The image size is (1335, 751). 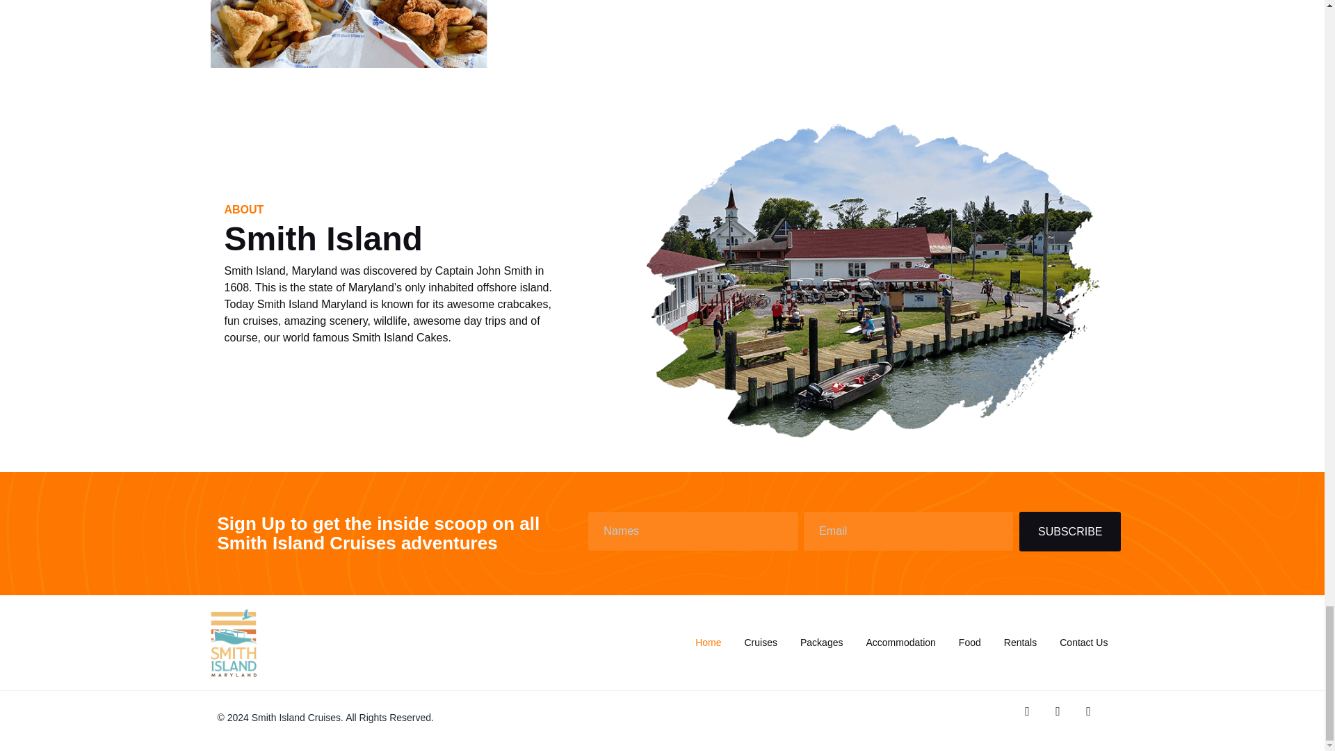 I want to click on Contact Us, so click(x=1083, y=643).